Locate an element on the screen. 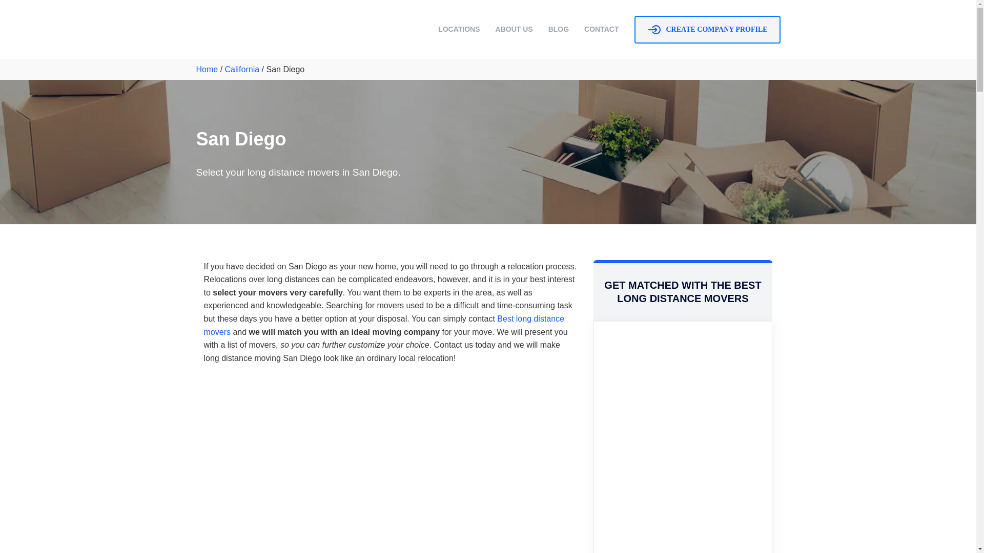 The height and width of the screenshot is (553, 984). LOCATIONS is located at coordinates (459, 29).